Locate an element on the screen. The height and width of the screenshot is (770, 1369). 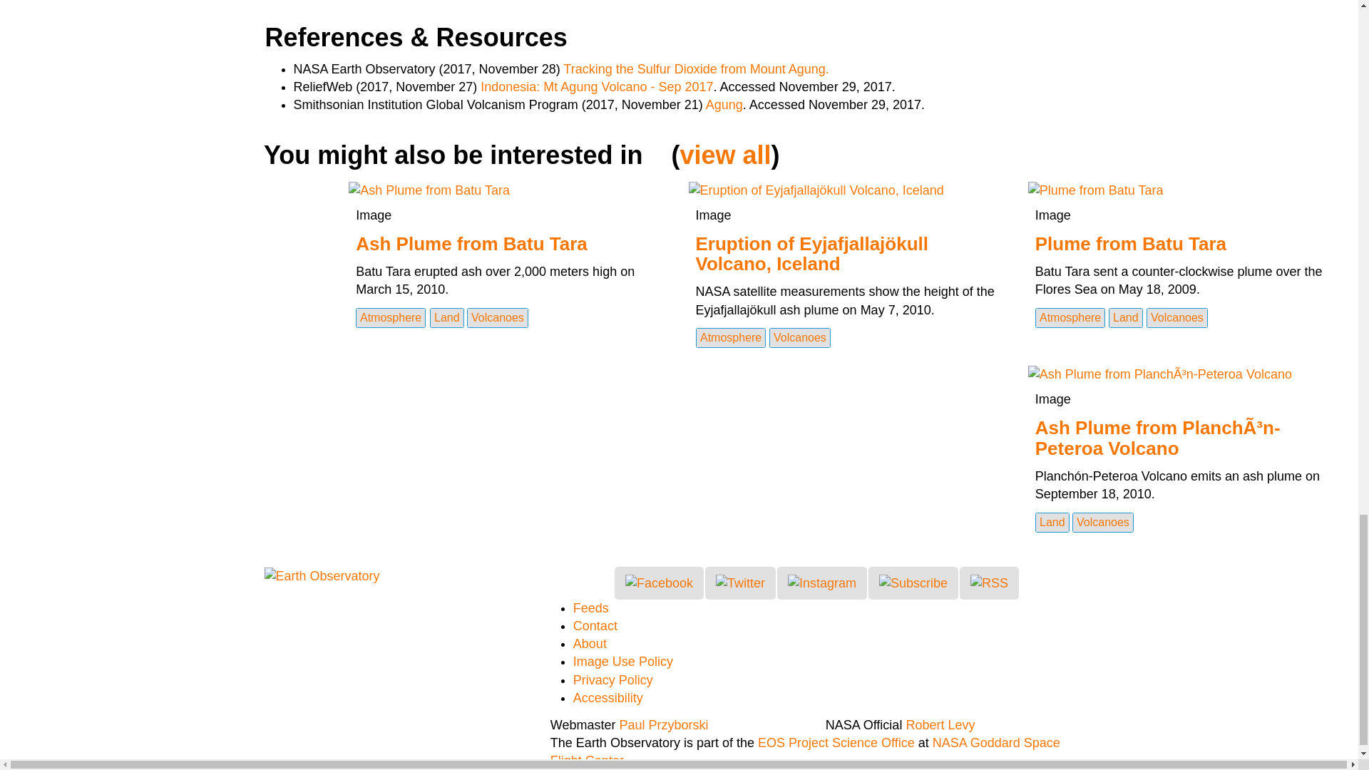
Instagram is located at coordinates (821, 583).